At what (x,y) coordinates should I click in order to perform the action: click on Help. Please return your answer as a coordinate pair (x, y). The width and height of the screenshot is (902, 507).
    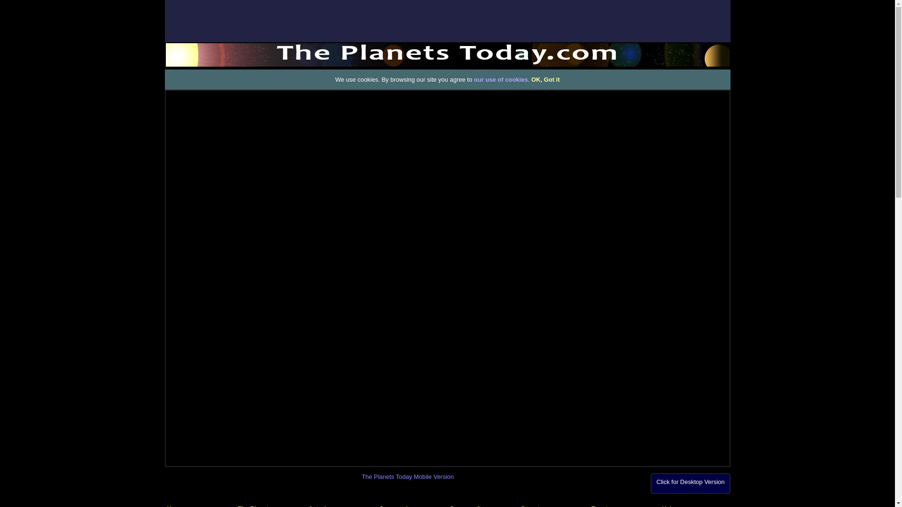
    Looking at the image, I should click on (668, 506).